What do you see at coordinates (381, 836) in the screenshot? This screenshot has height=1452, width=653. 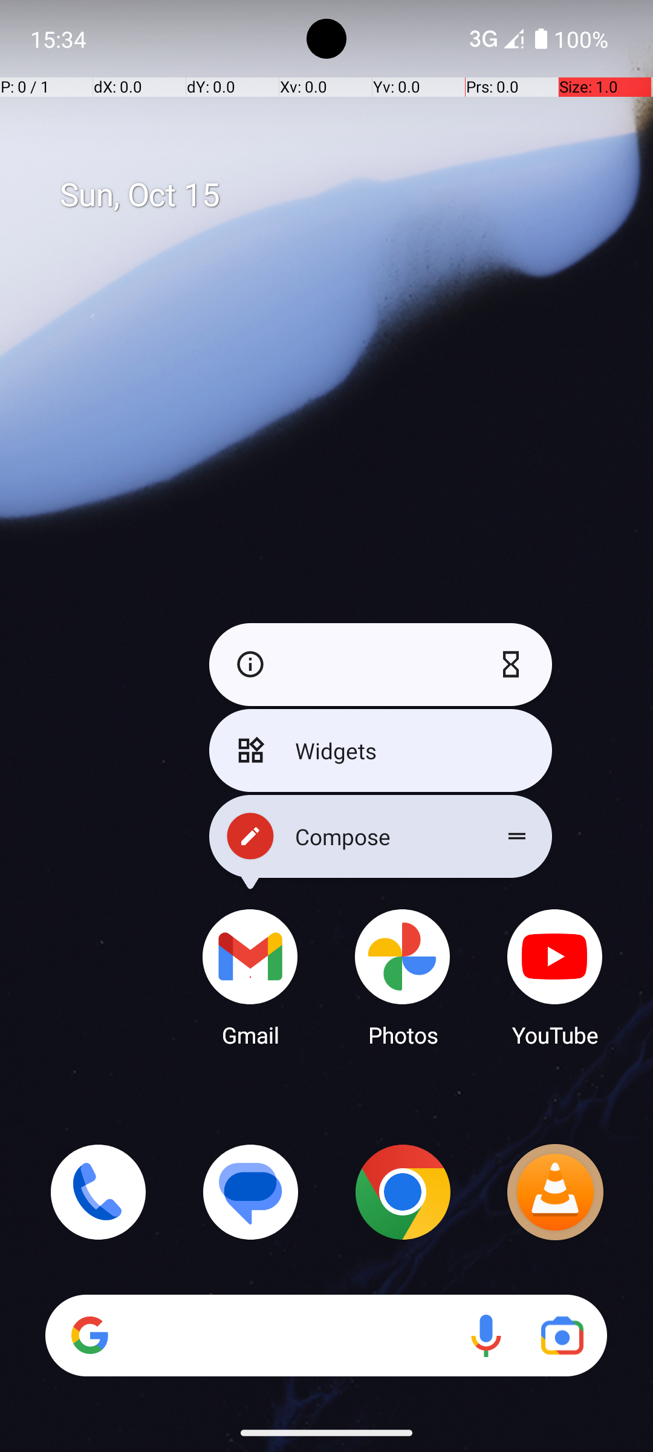 I see `Compose` at bounding box center [381, 836].